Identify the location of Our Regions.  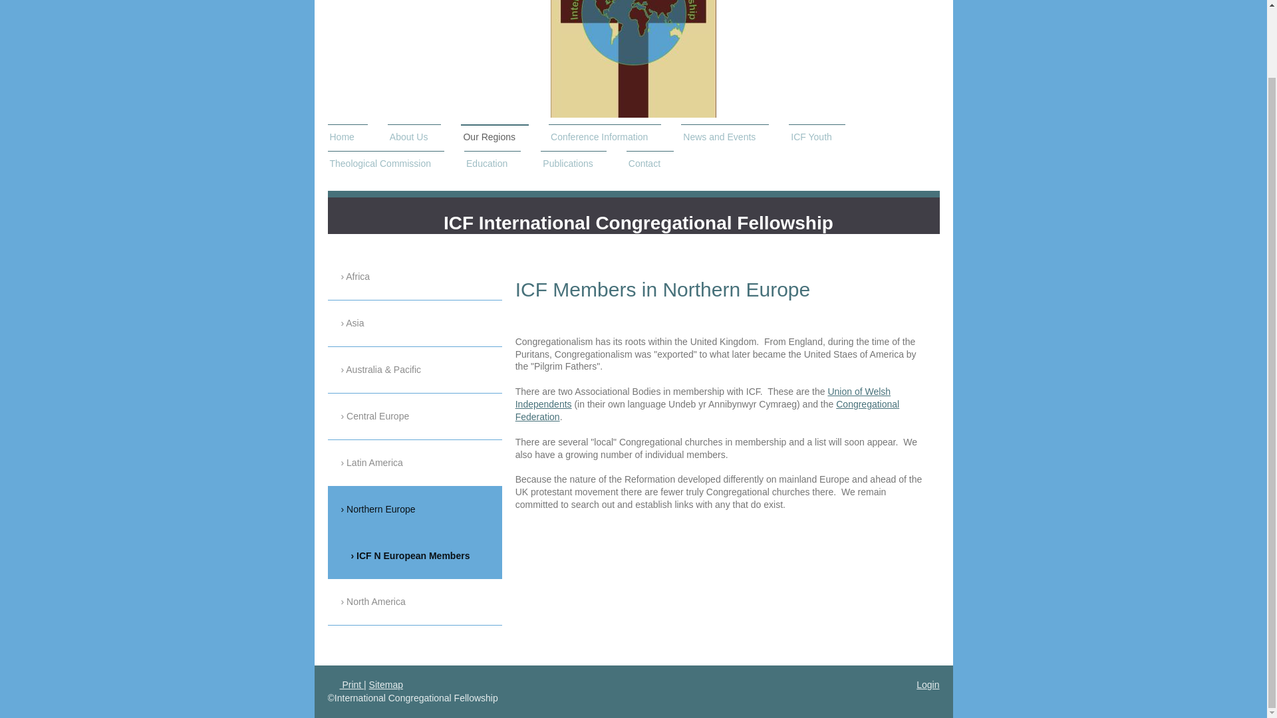
(495, 137).